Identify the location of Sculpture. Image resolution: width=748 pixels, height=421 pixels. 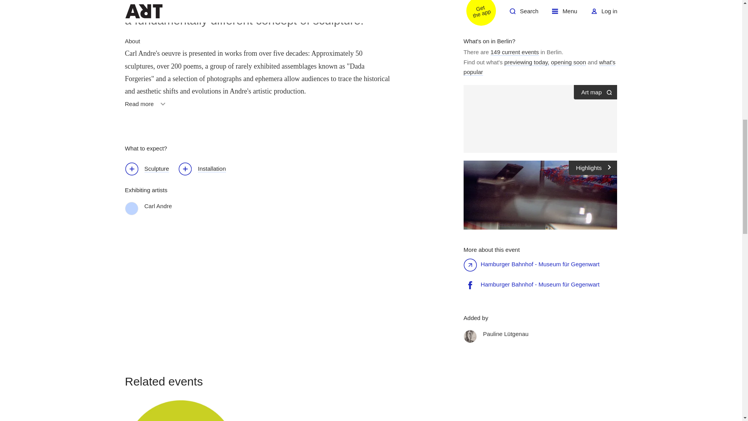
(150, 170).